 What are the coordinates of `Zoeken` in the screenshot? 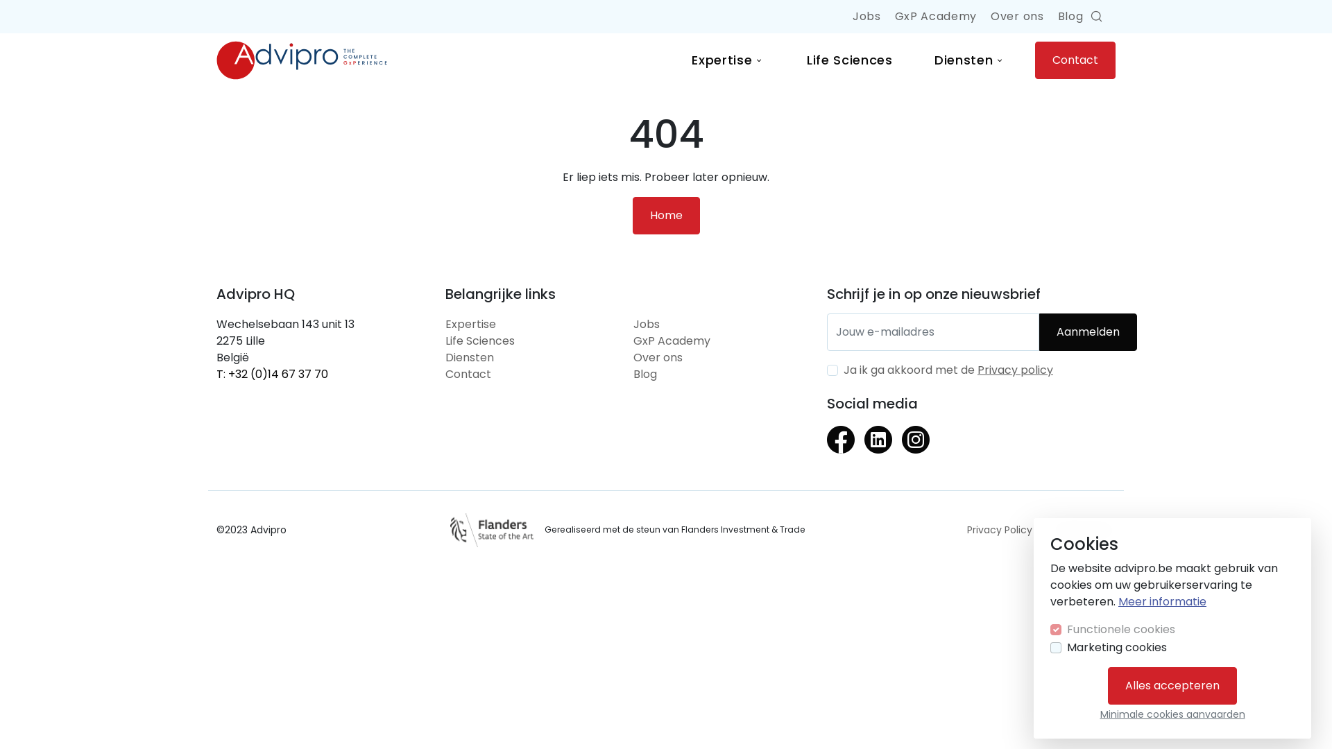 It's located at (1098, 17).